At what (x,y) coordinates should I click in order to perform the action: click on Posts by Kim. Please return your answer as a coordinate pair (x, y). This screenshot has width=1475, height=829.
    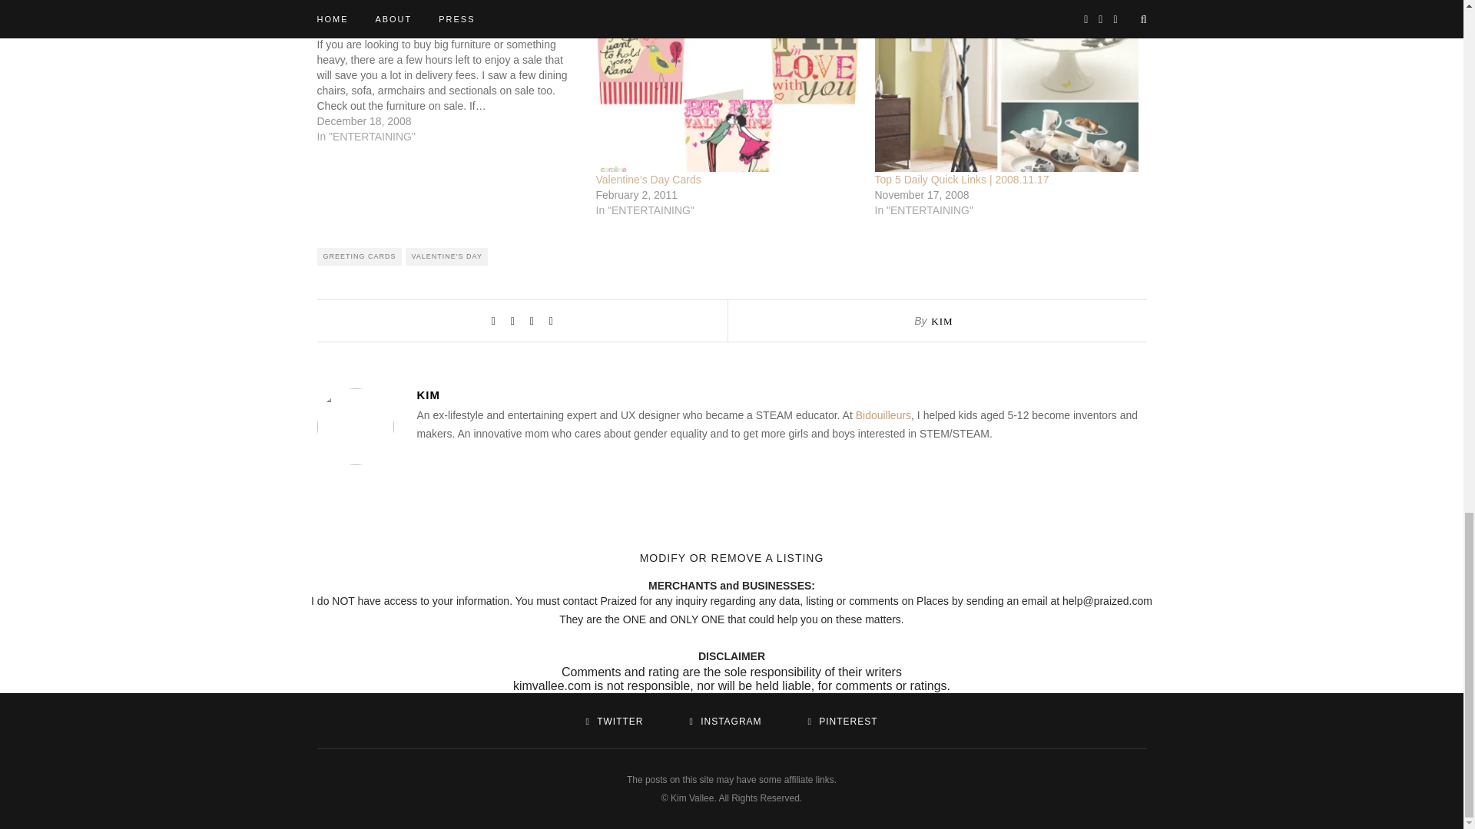
    Looking at the image, I should click on (942, 321).